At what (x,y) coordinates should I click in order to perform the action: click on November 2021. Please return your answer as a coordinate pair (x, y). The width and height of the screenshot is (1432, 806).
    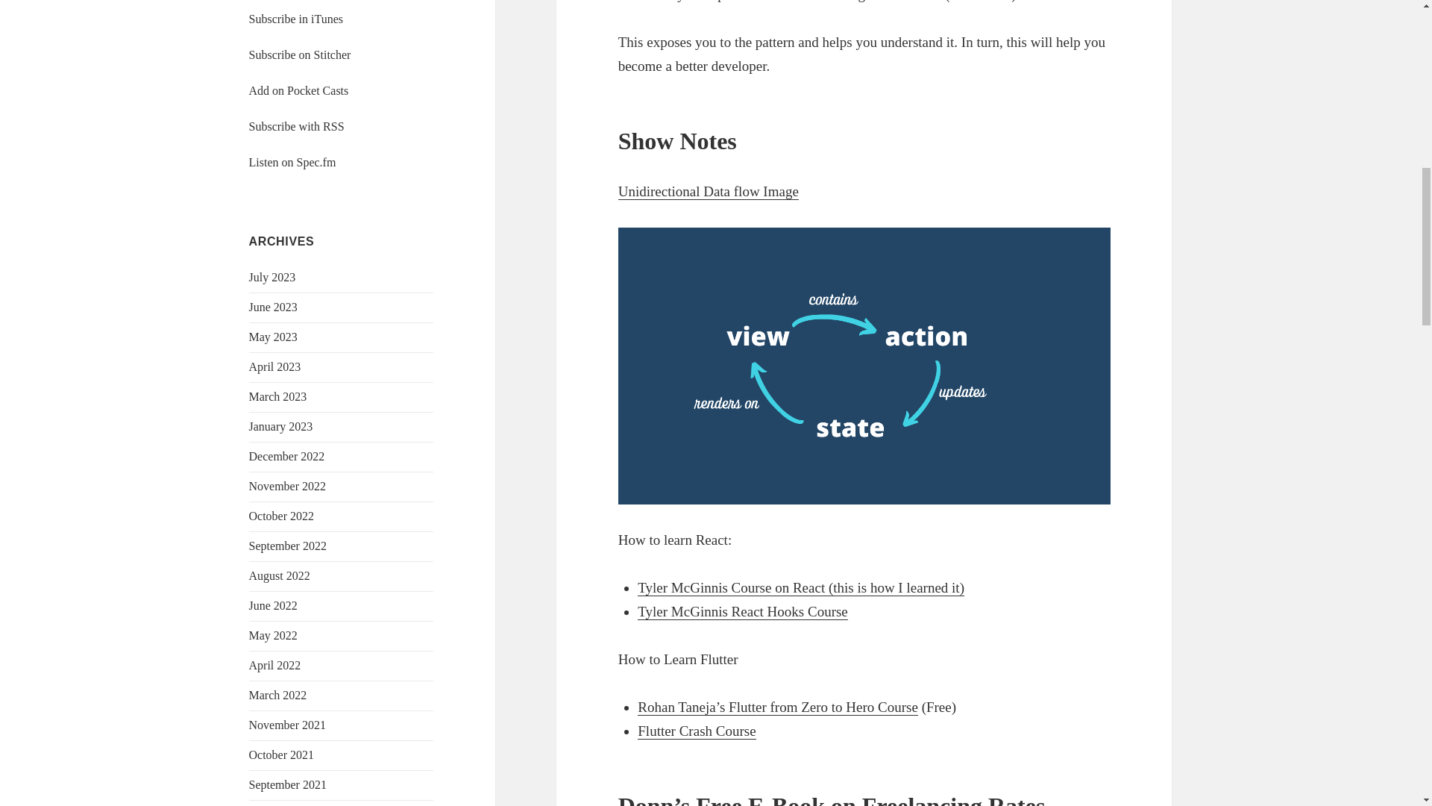
    Looking at the image, I should click on (288, 725).